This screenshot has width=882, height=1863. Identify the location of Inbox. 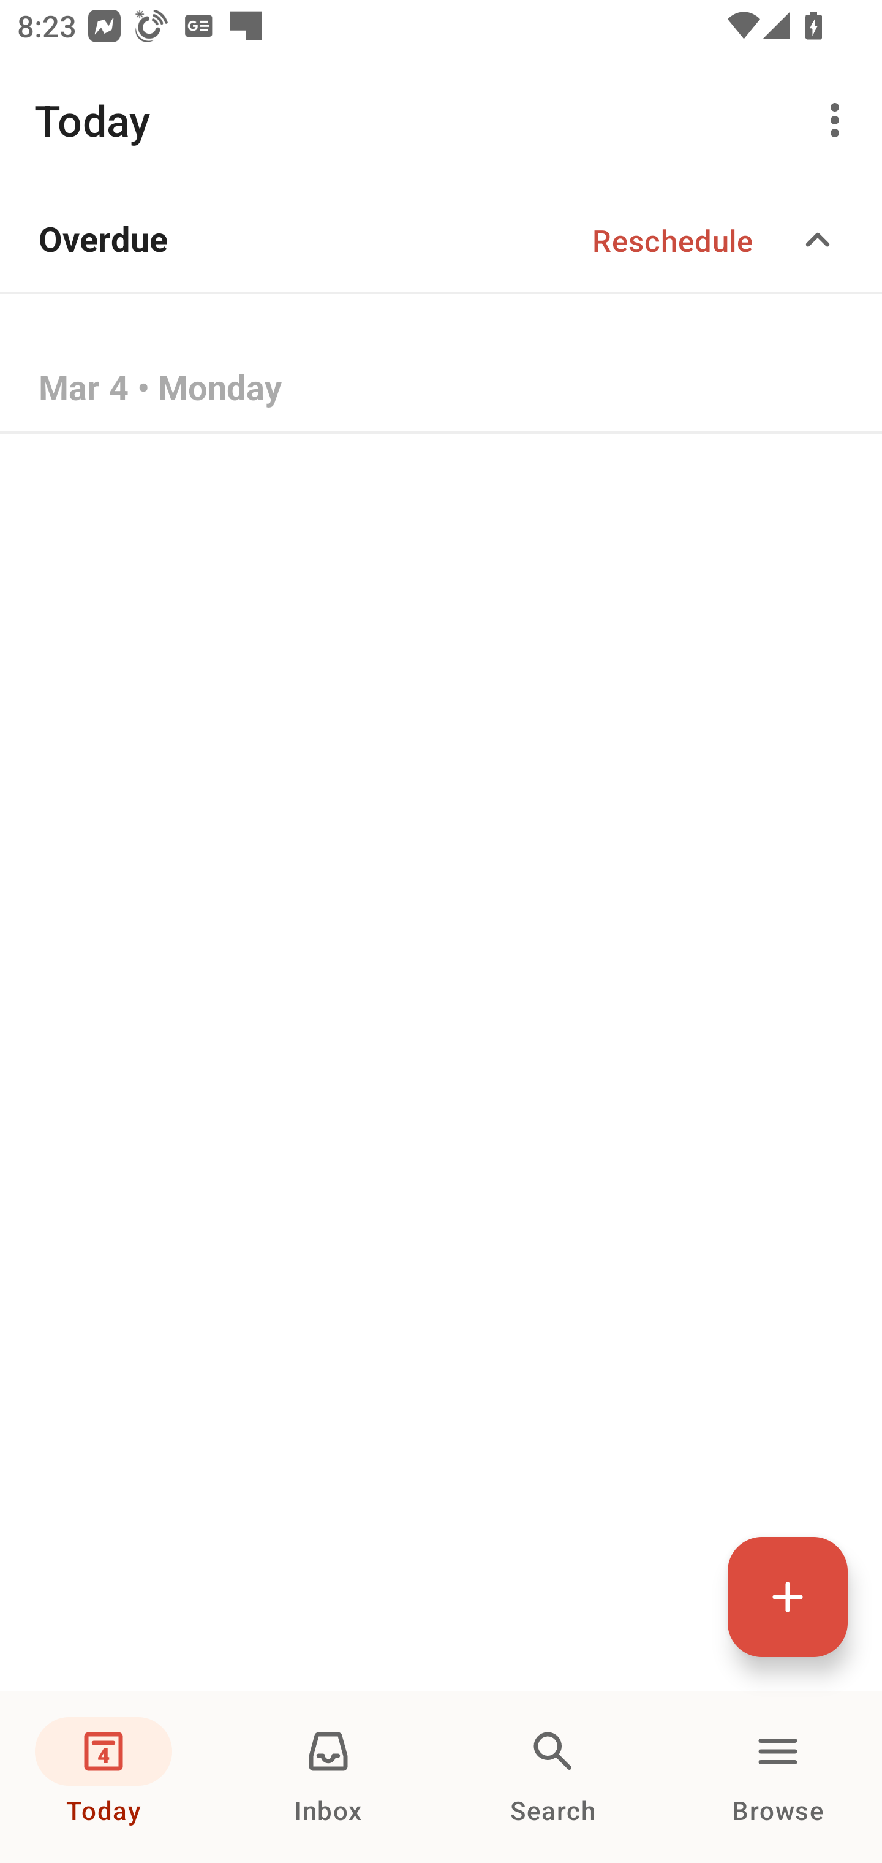
(328, 1777).